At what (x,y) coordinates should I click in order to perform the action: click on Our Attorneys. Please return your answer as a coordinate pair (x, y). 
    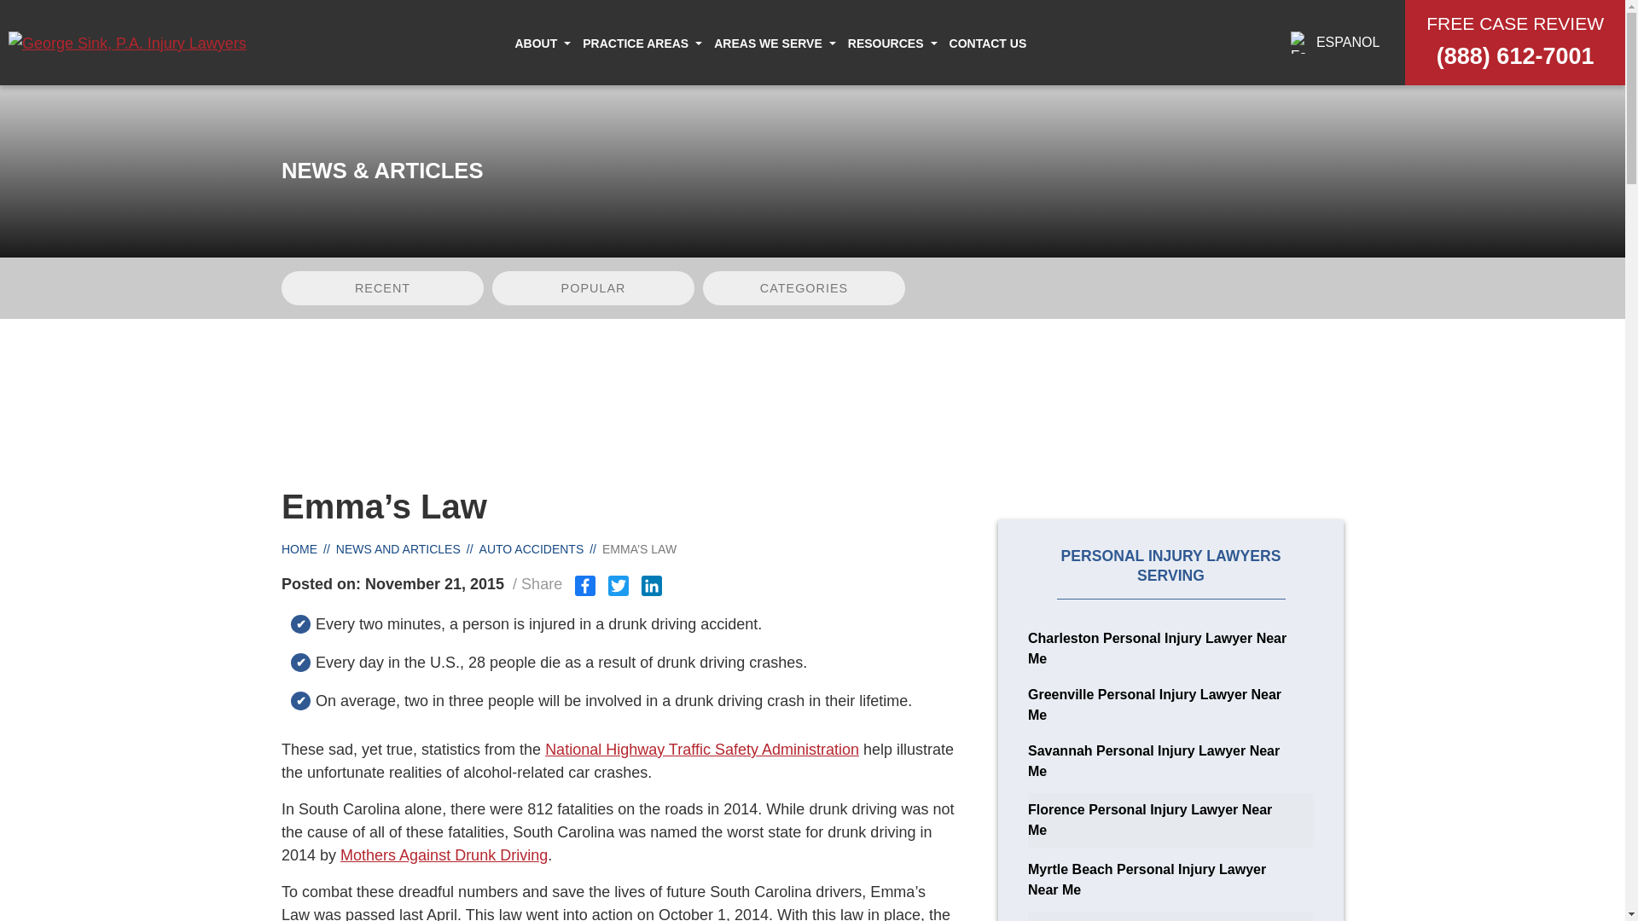
    Looking at the image, I should click on (547, 84).